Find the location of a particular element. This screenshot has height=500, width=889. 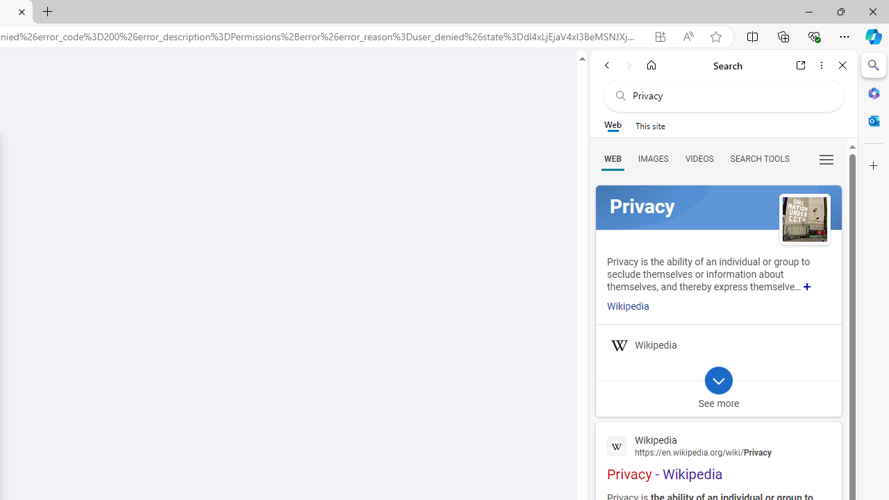

Web scope is located at coordinates (613, 125).